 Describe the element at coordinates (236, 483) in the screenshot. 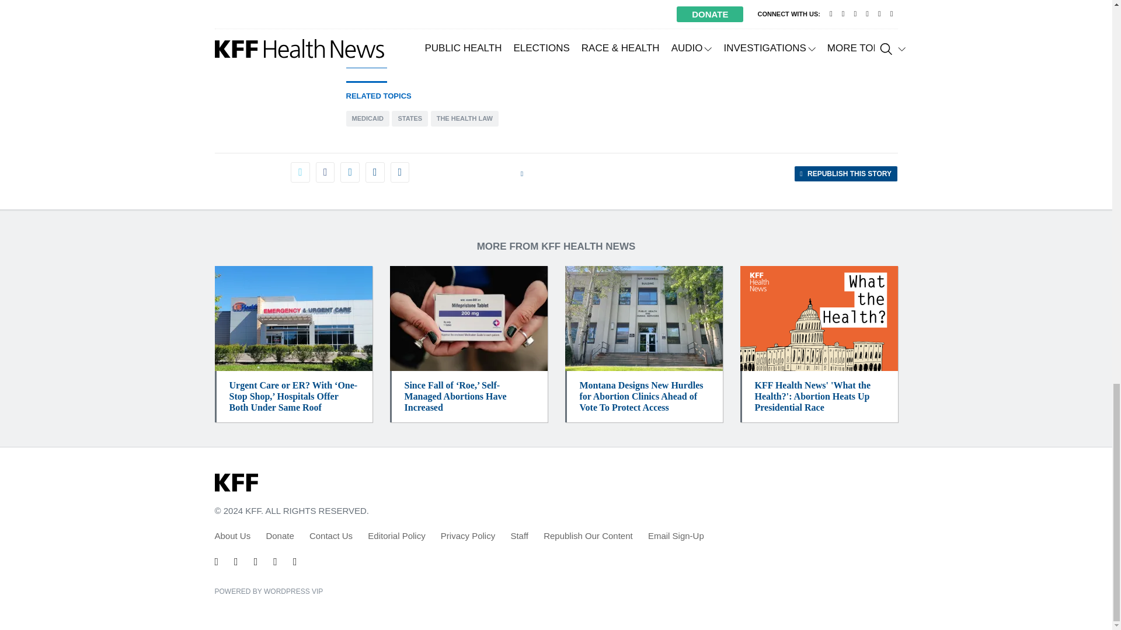

I see `KFF` at that location.